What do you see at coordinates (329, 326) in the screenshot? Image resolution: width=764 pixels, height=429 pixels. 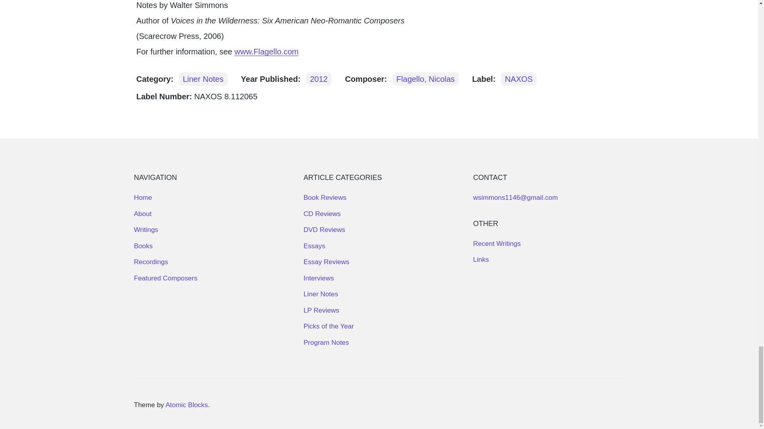 I see `Picks of the Year` at bounding box center [329, 326].